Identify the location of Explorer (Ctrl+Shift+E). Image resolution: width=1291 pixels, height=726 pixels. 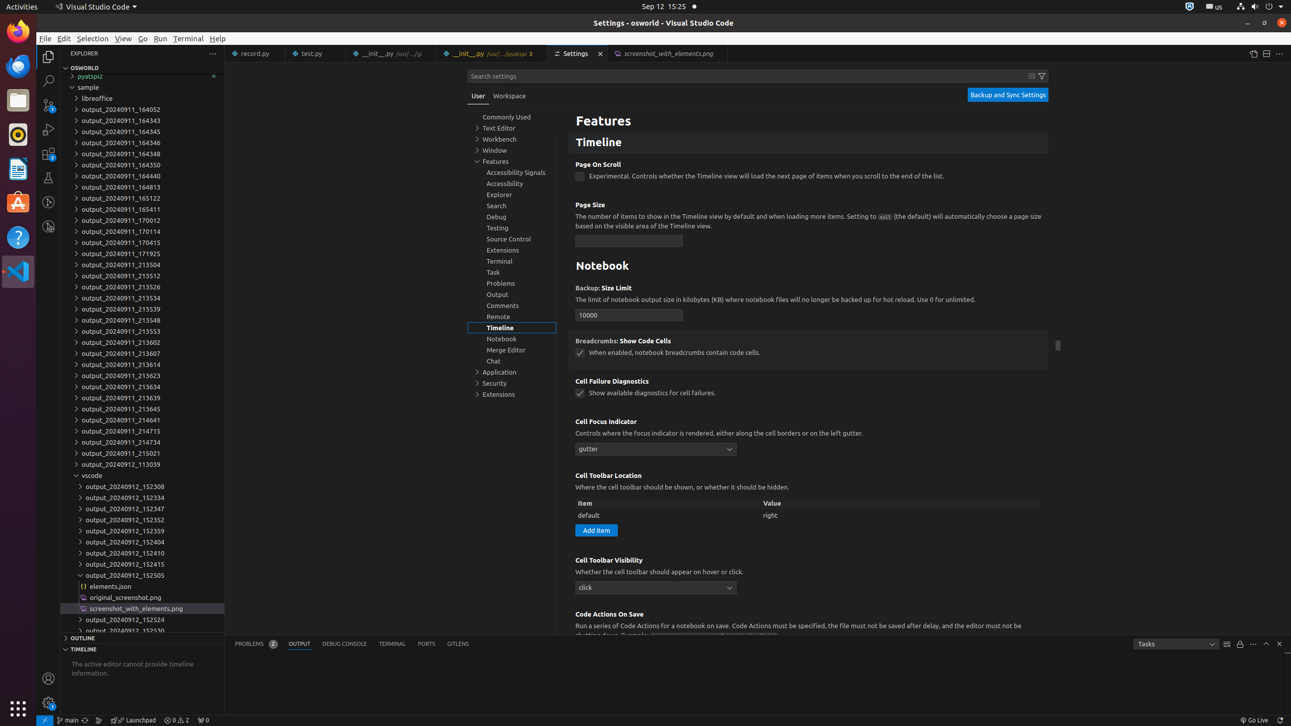
(48, 57).